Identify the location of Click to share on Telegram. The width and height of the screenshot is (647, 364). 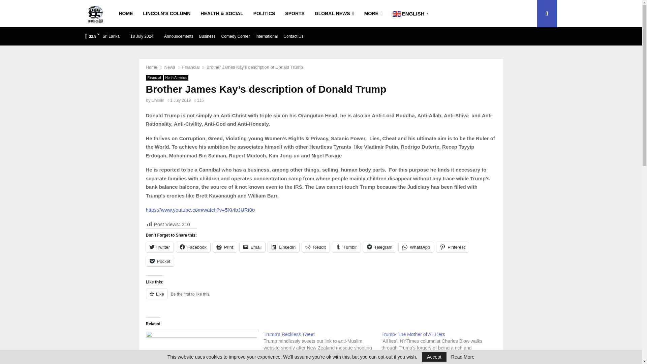
(379, 247).